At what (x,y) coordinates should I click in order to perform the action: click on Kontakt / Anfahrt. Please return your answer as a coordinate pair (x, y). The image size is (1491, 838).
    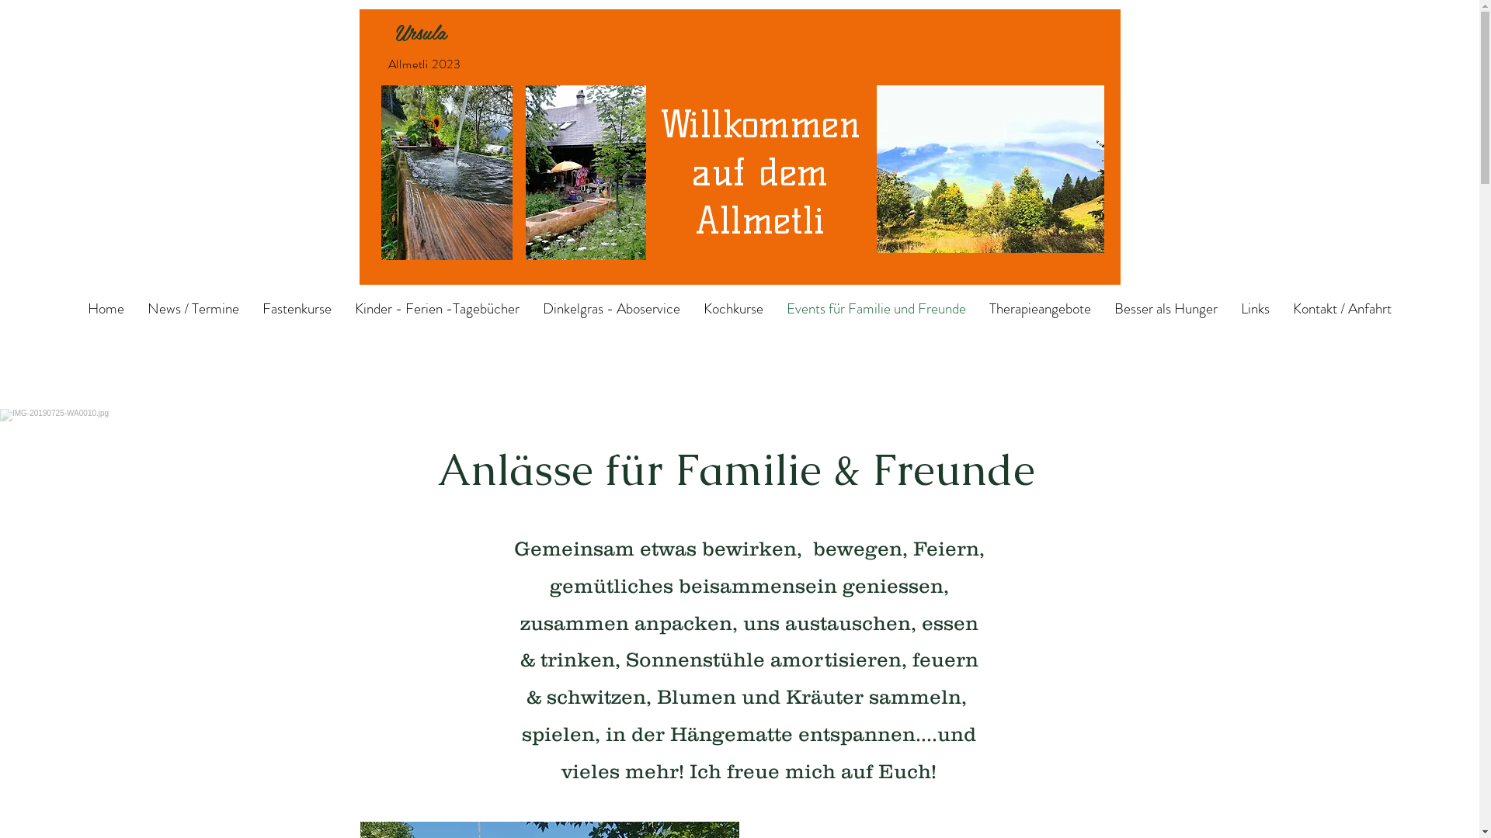
    Looking at the image, I should click on (1342, 309).